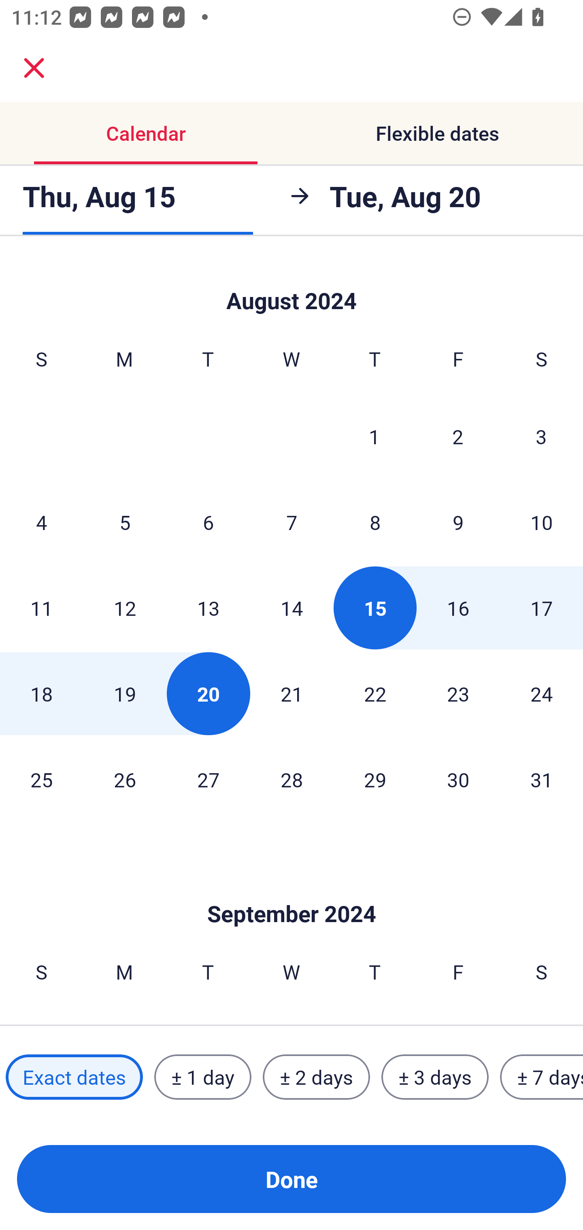  Describe the element at coordinates (208, 608) in the screenshot. I see `13 Tuesday, August 13, 2024` at that location.